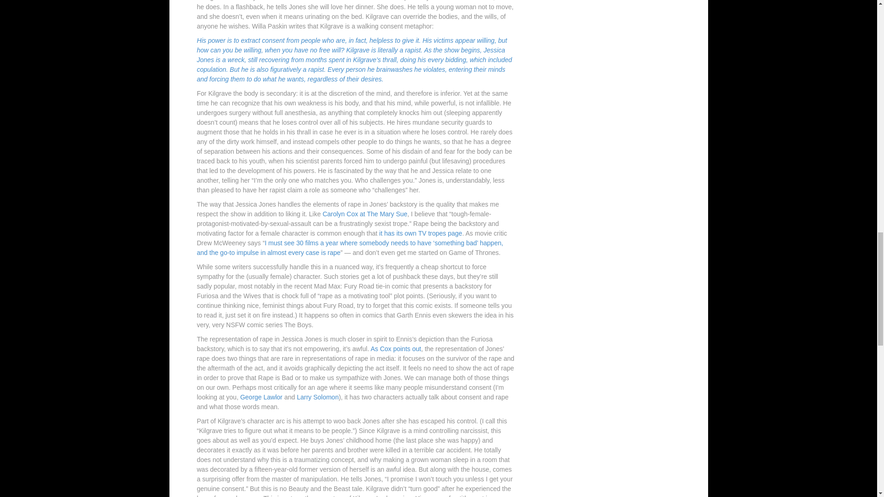 The height and width of the screenshot is (497, 884). What do you see at coordinates (396, 348) in the screenshot?
I see `As Cox points out` at bounding box center [396, 348].